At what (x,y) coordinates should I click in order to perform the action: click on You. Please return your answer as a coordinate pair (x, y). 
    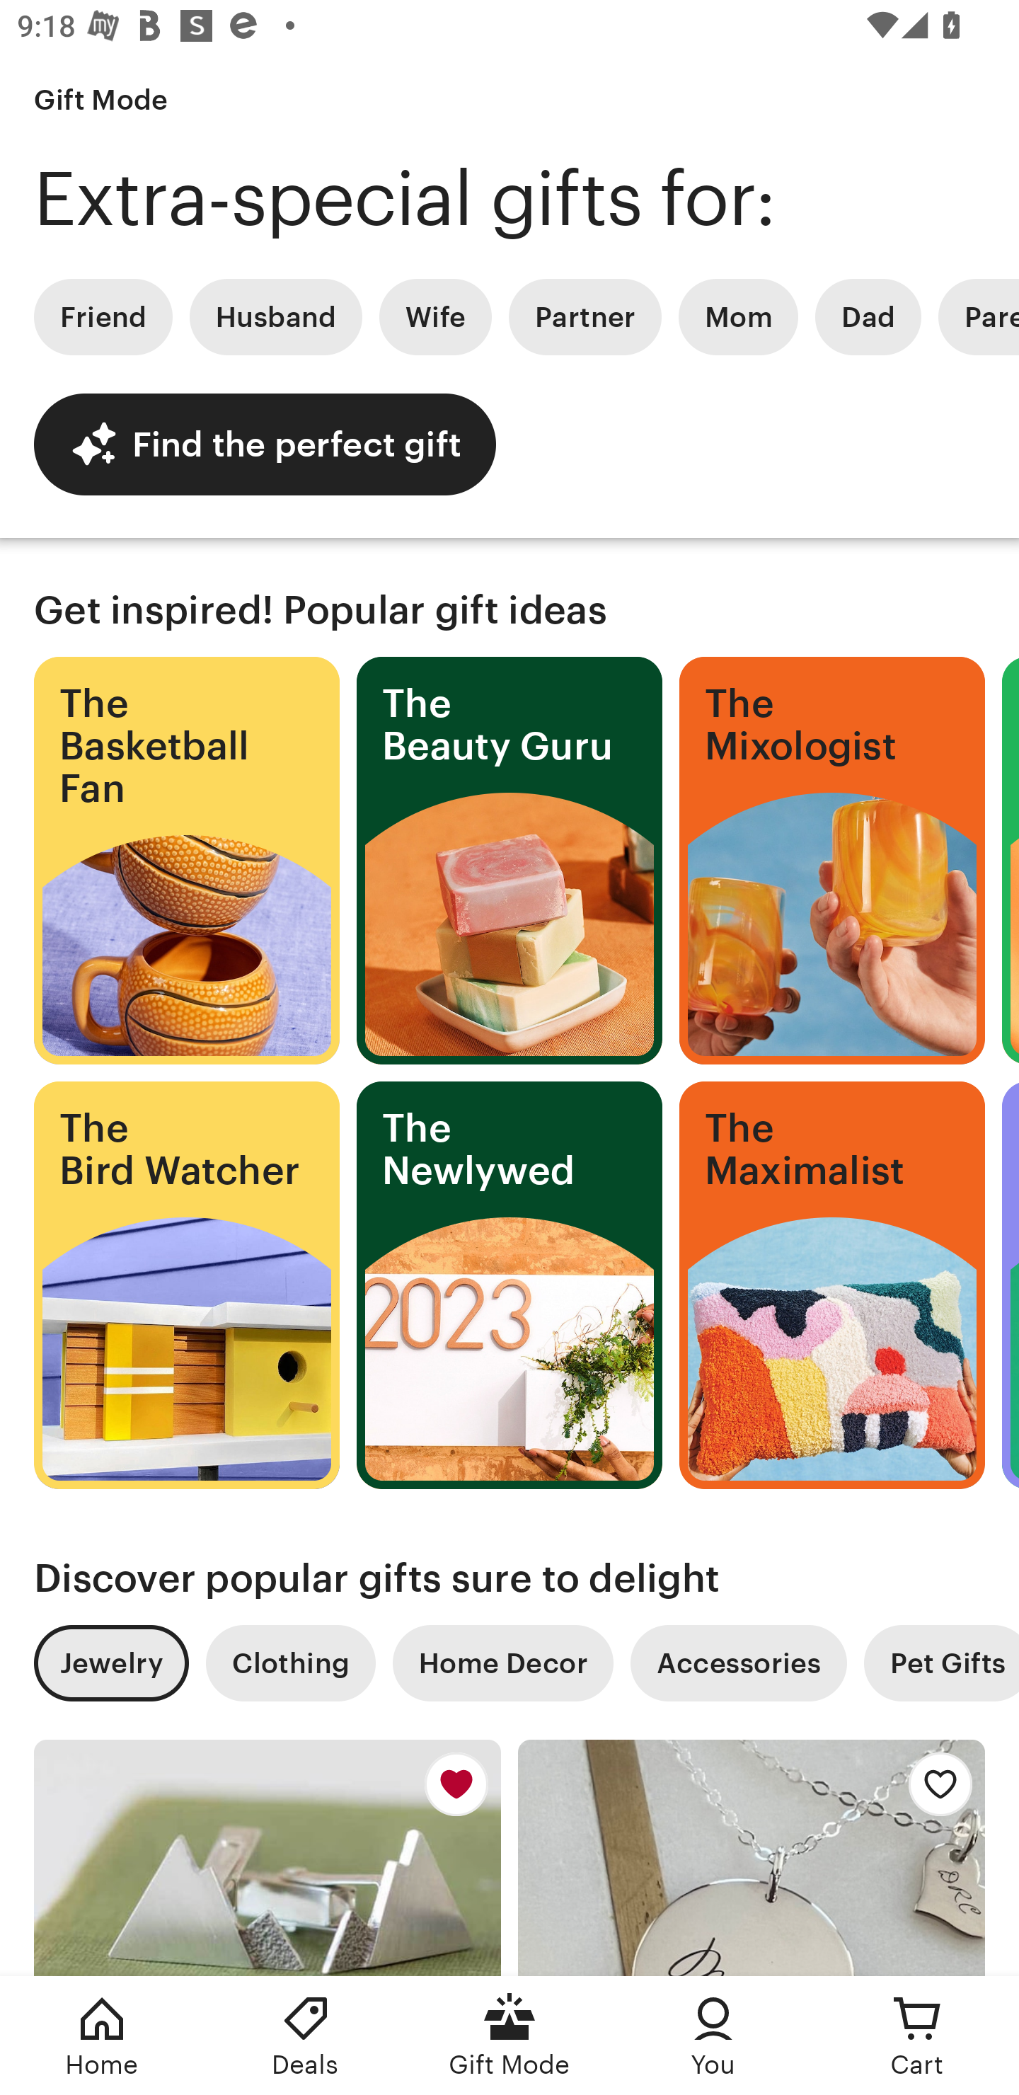
    Looking at the image, I should click on (713, 2036).